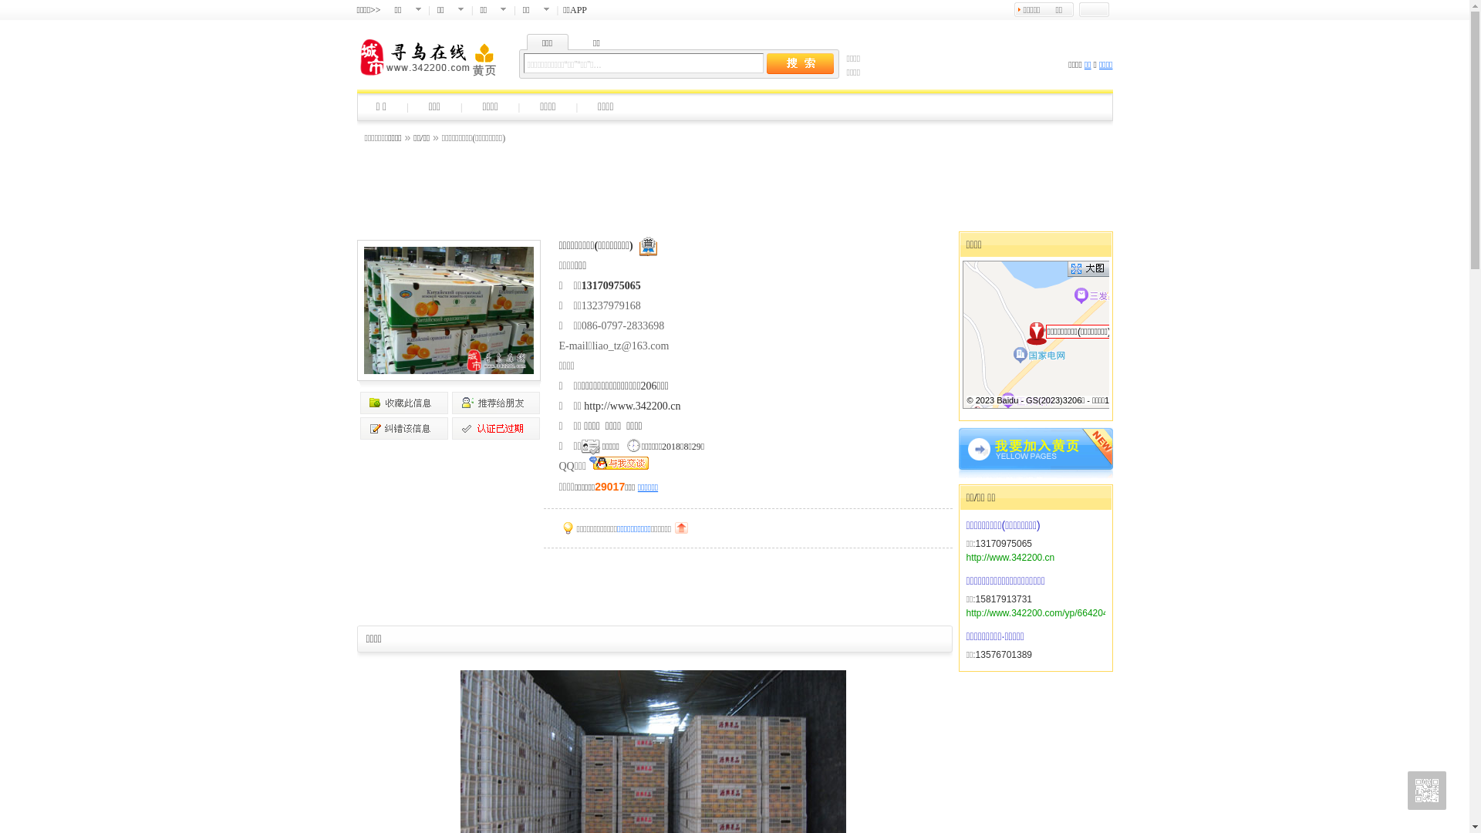  Describe the element at coordinates (1049, 613) in the screenshot. I see `http://www.342200.com/yp/664204x.html` at that location.